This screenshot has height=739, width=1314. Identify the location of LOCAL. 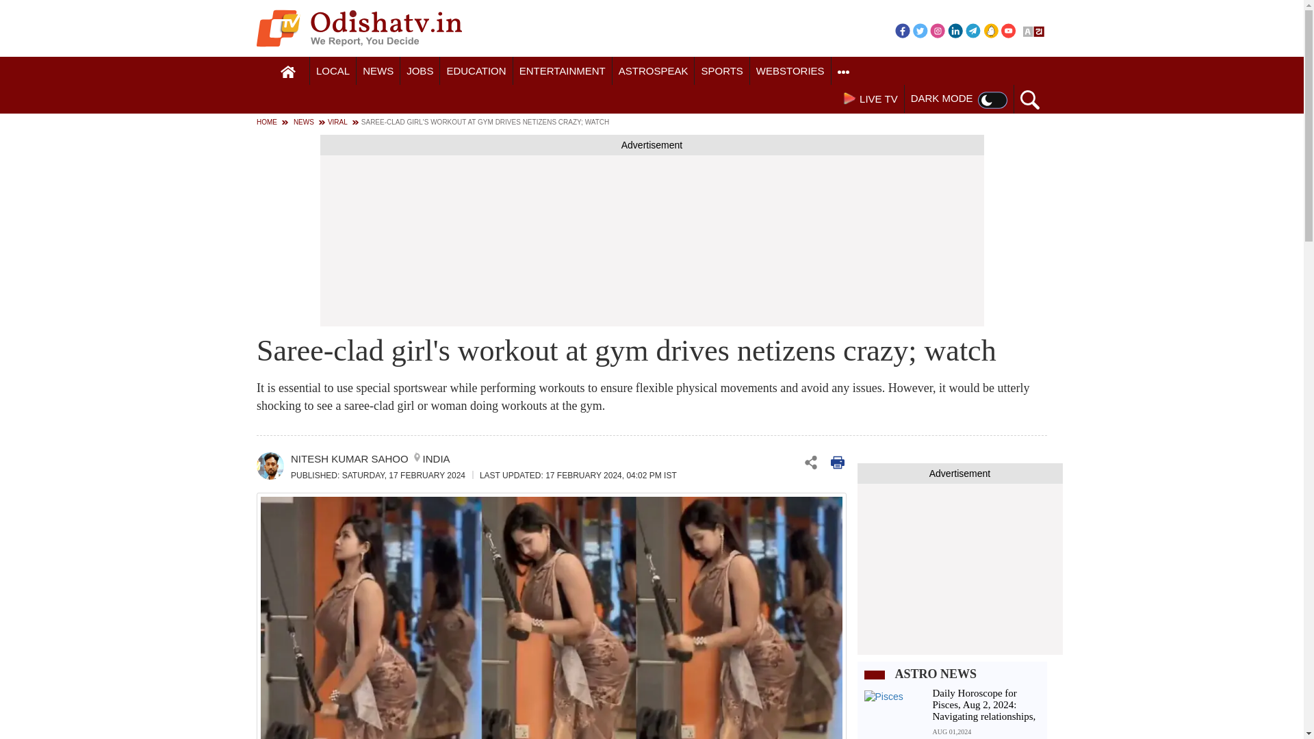
(333, 71).